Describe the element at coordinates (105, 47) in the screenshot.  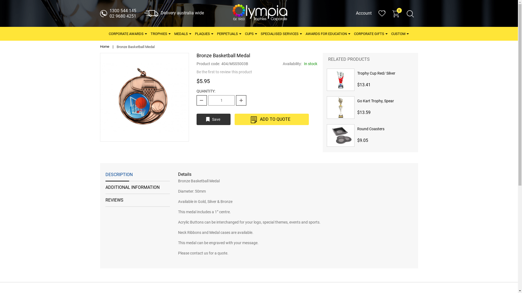
I see `Home` at that location.